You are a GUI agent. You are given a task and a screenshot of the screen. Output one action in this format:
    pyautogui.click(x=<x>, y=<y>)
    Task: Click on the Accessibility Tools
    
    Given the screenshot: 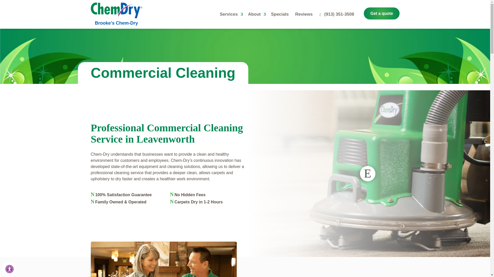 What is the action you would take?
    pyautogui.click(x=9, y=269)
    